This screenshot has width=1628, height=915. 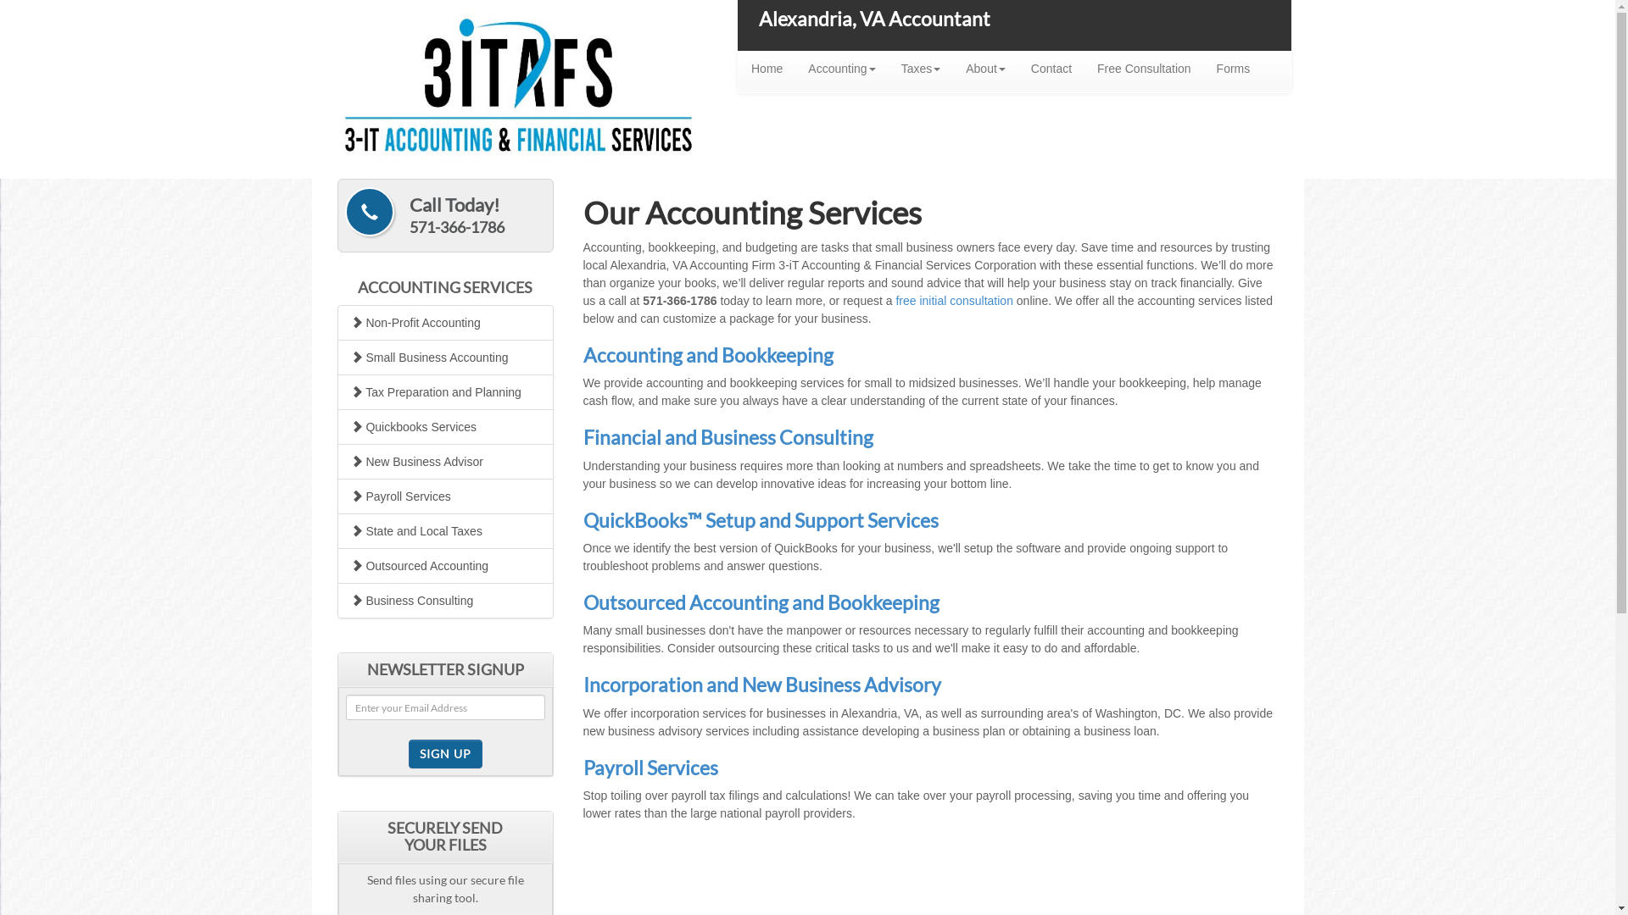 I want to click on free initial consultation, so click(x=955, y=301).